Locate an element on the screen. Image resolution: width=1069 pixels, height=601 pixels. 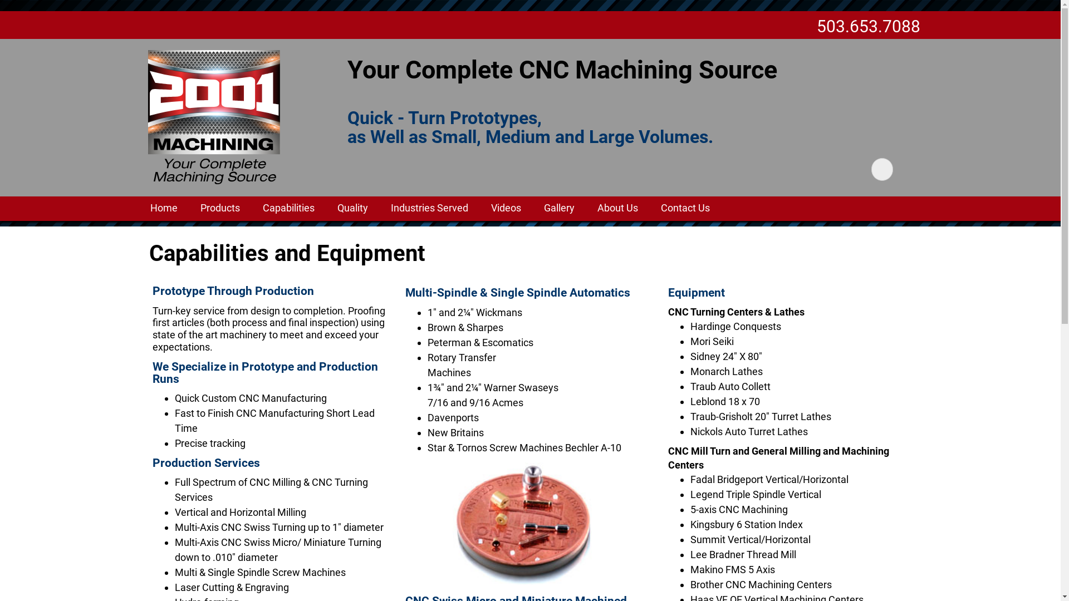
About Us is located at coordinates (618, 209).